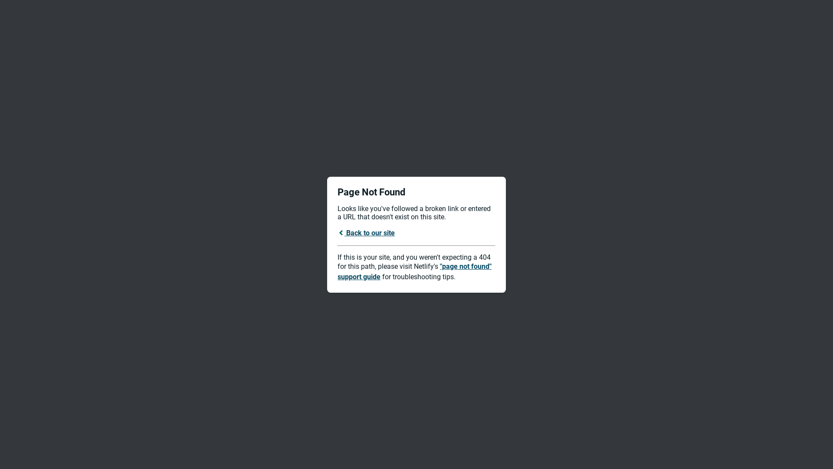 The height and width of the screenshot is (469, 833). What do you see at coordinates (366, 233) in the screenshot?
I see `Back to our site` at bounding box center [366, 233].